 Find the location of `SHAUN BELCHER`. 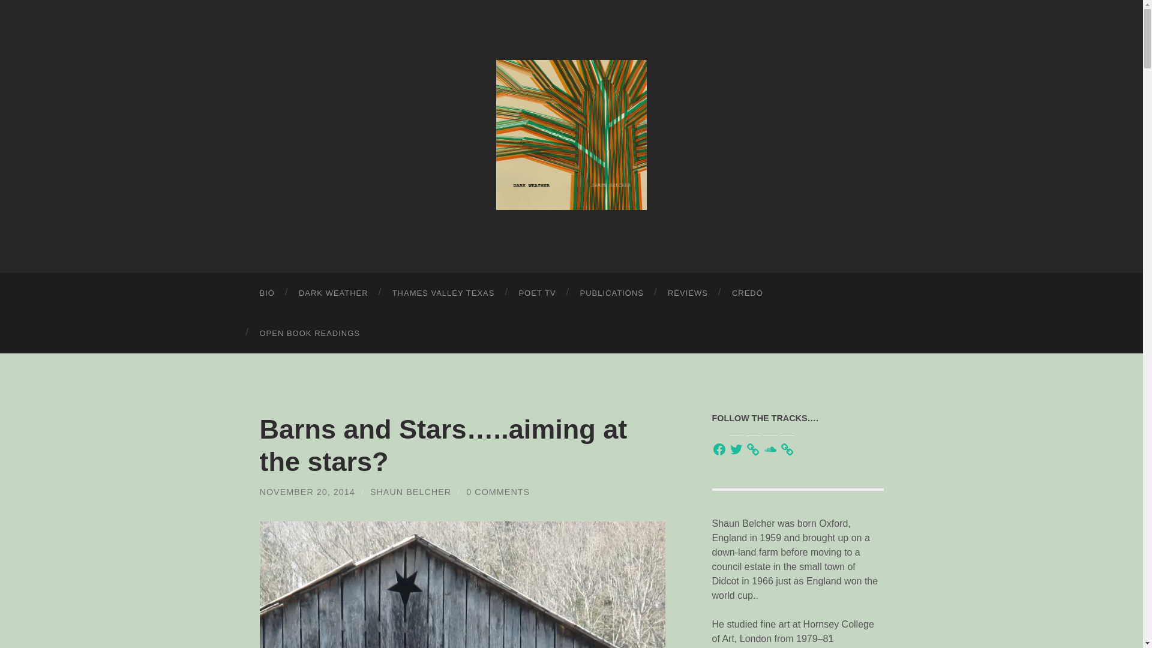

SHAUN BELCHER is located at coordinates (410, 492).